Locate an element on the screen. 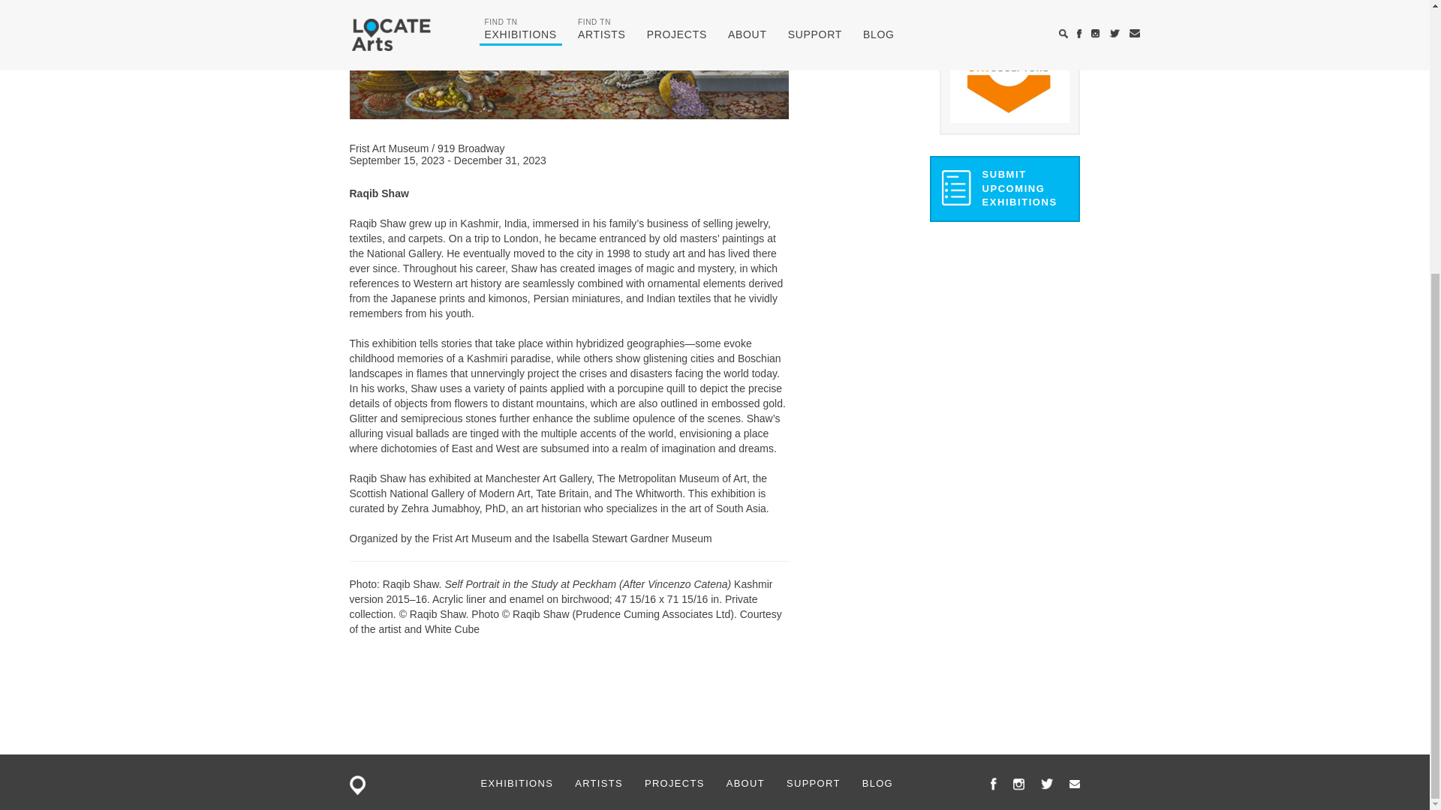 This screenshot has height=810, width=1441. Frist Art Museum is located at coordinates (391, 148).